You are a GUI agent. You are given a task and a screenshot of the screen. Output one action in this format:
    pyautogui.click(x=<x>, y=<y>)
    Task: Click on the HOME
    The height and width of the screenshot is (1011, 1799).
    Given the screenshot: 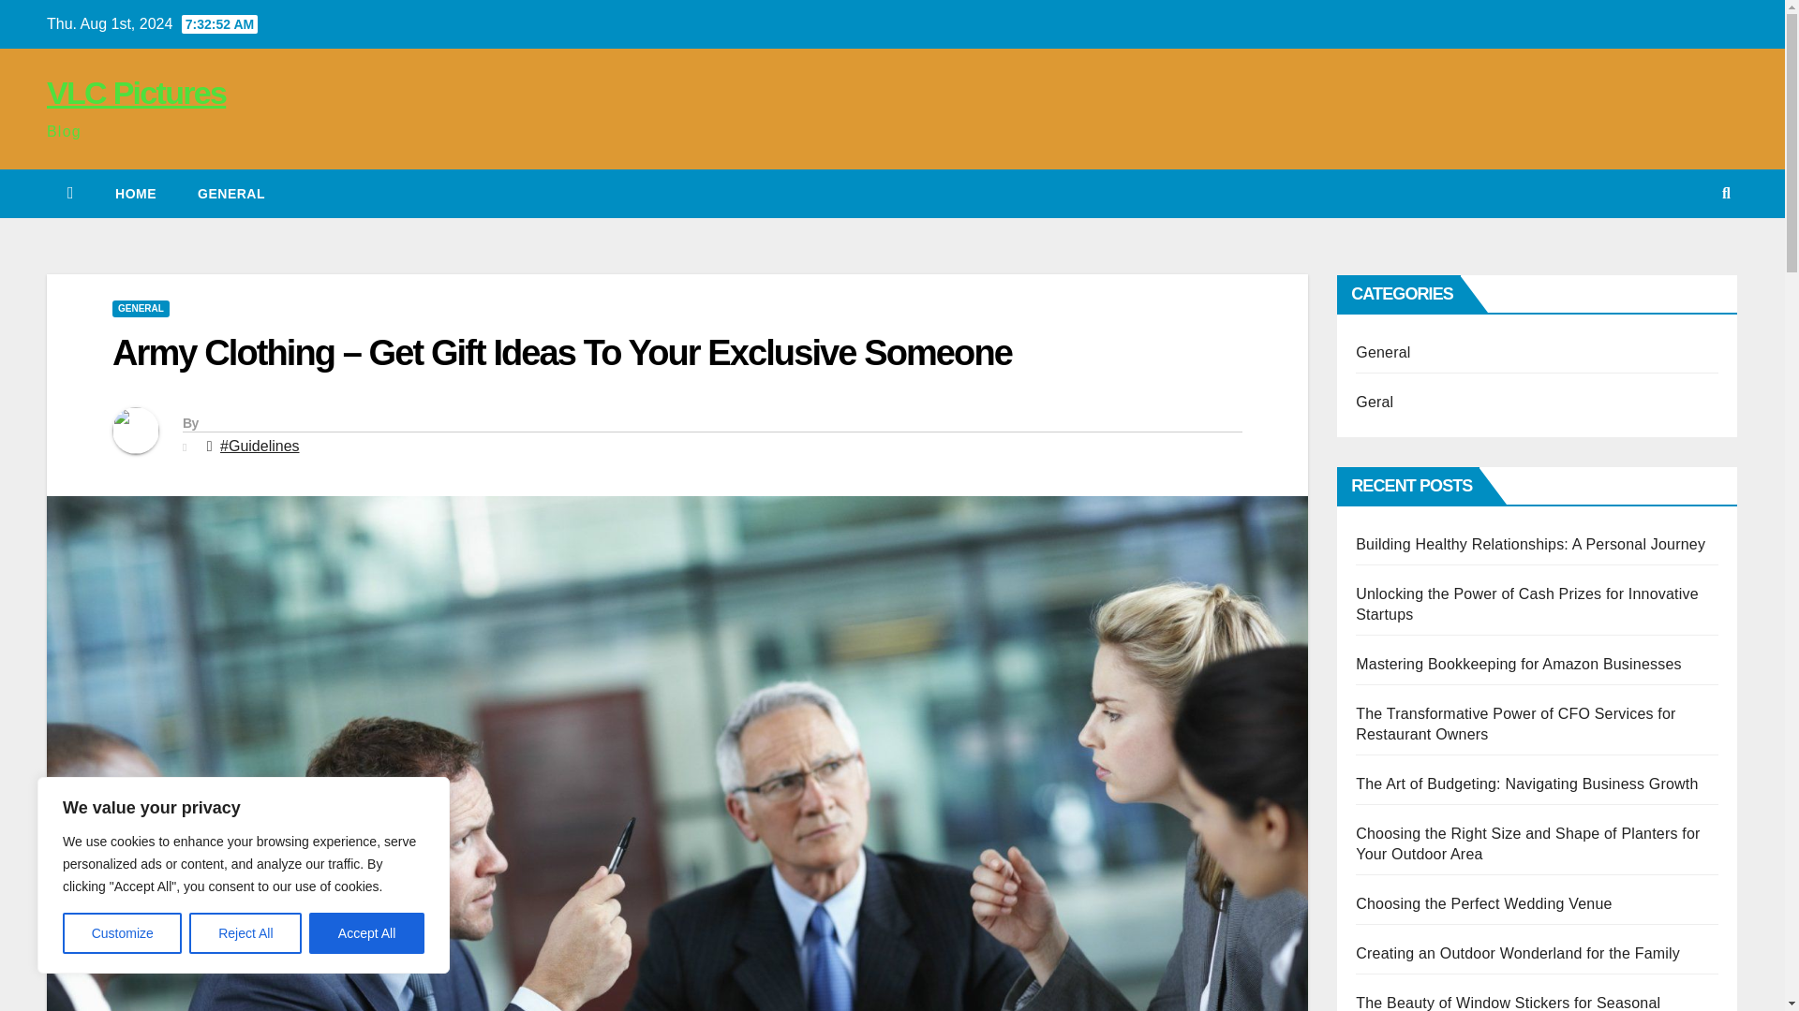 What is the action you would take?
    pyautogui.click(x=135, y=194)
    